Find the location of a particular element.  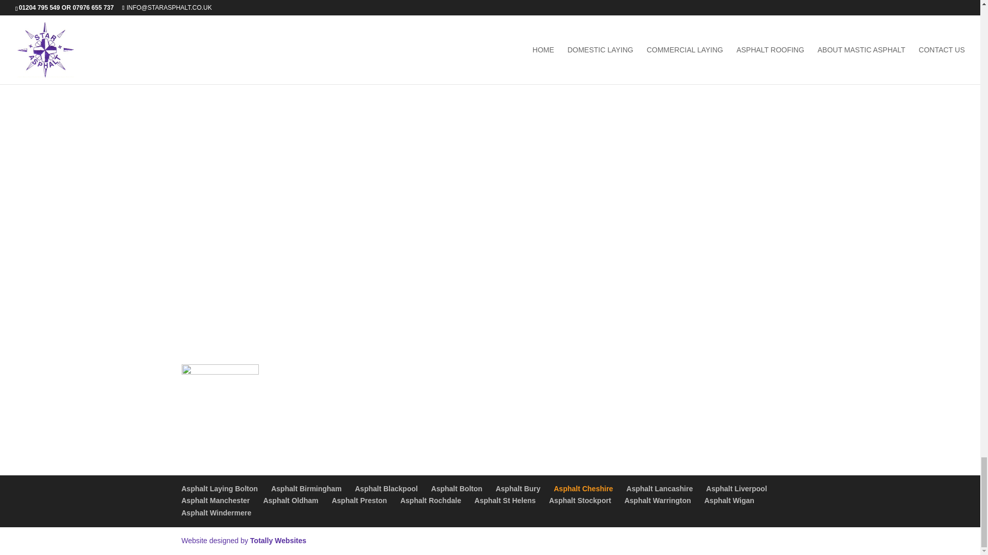

Asphalt Wigan is located at coordinates (729, 500).